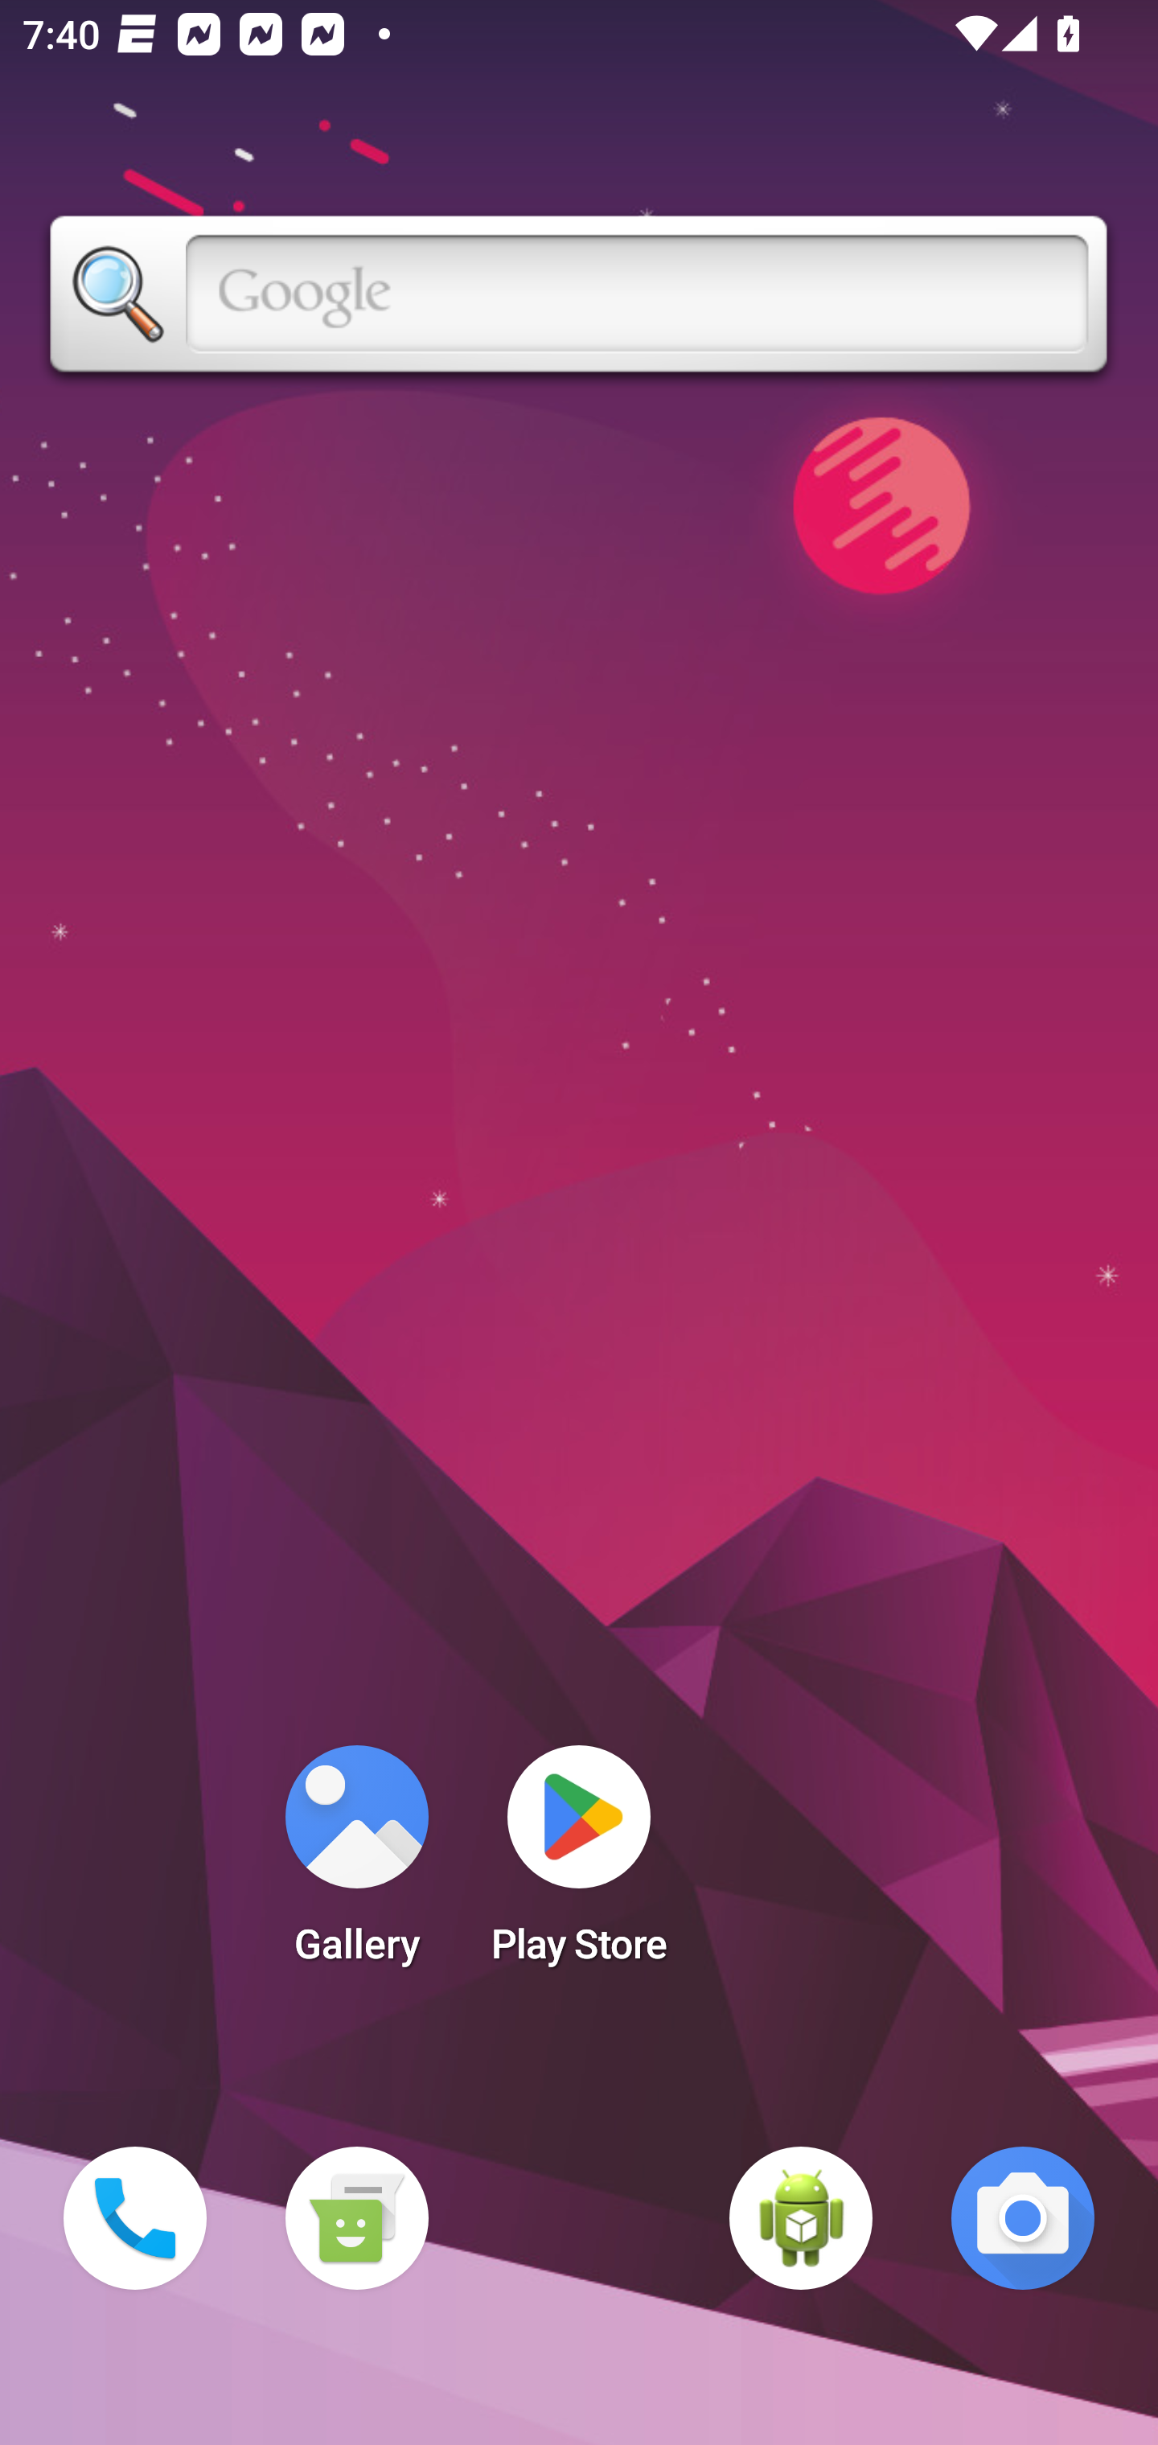 The height and width of the screenshot is (2445, 1158). I want to click on WebView Browser Tester, so click(801, 2218).